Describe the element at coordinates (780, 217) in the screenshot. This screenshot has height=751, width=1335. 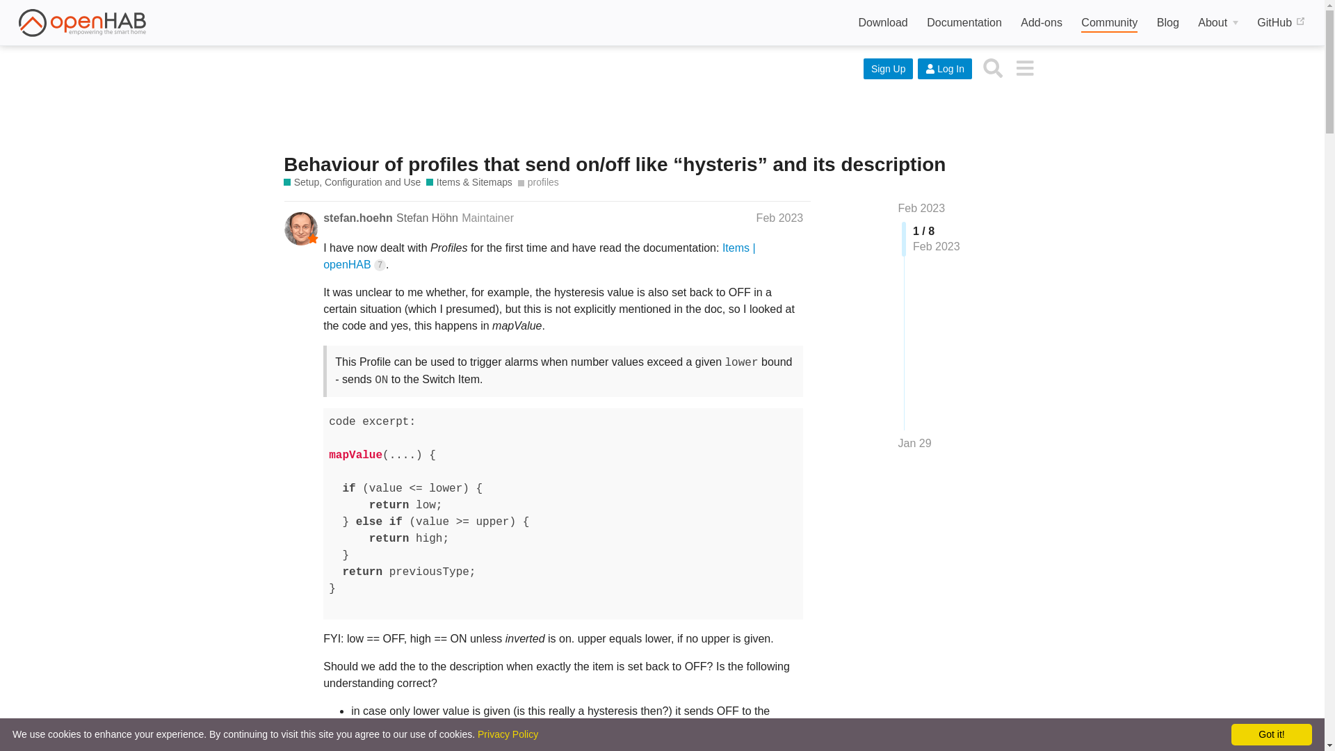
I see `Post date` at that location.